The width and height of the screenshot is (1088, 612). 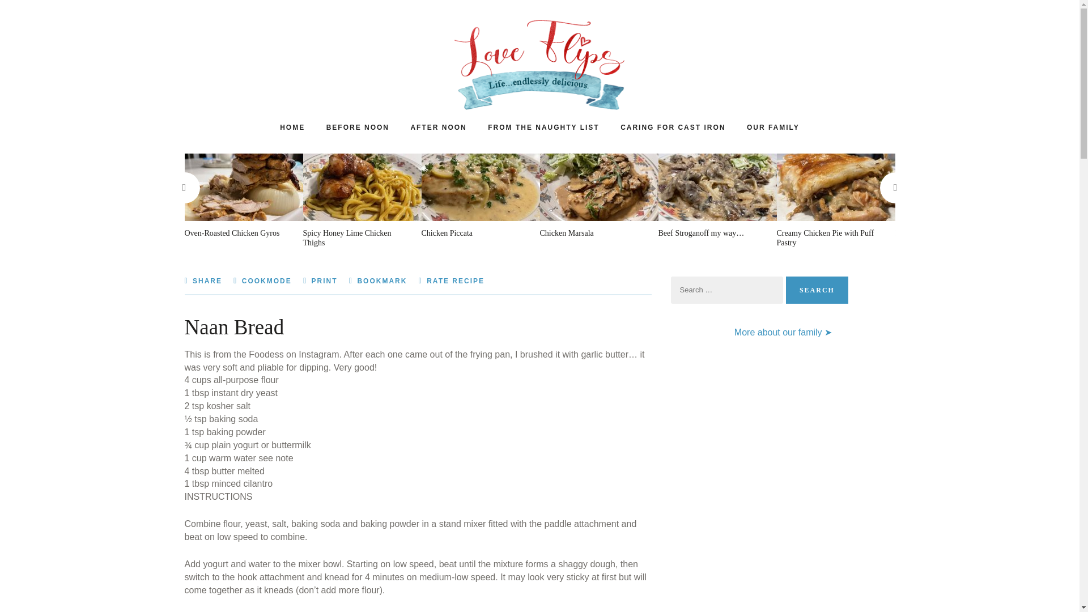 I want to click on AFTER NOON, so click(x=438, y=127).